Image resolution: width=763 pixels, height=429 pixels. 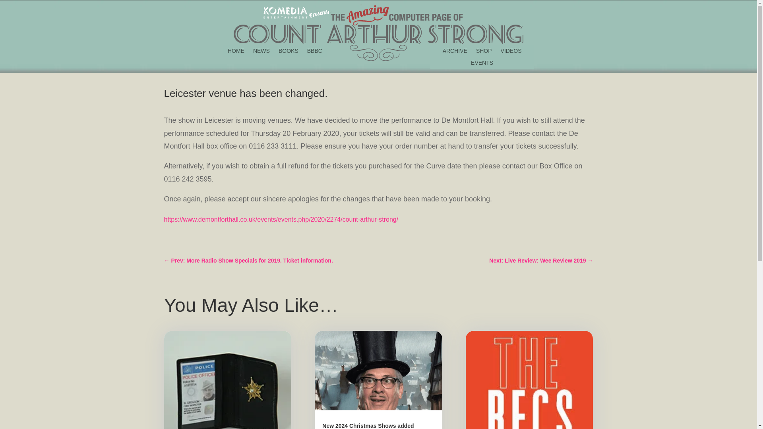 What do you see at coordinates (378, 25) in the screenshot?
I see `header4` at bounding box center [378, 25].